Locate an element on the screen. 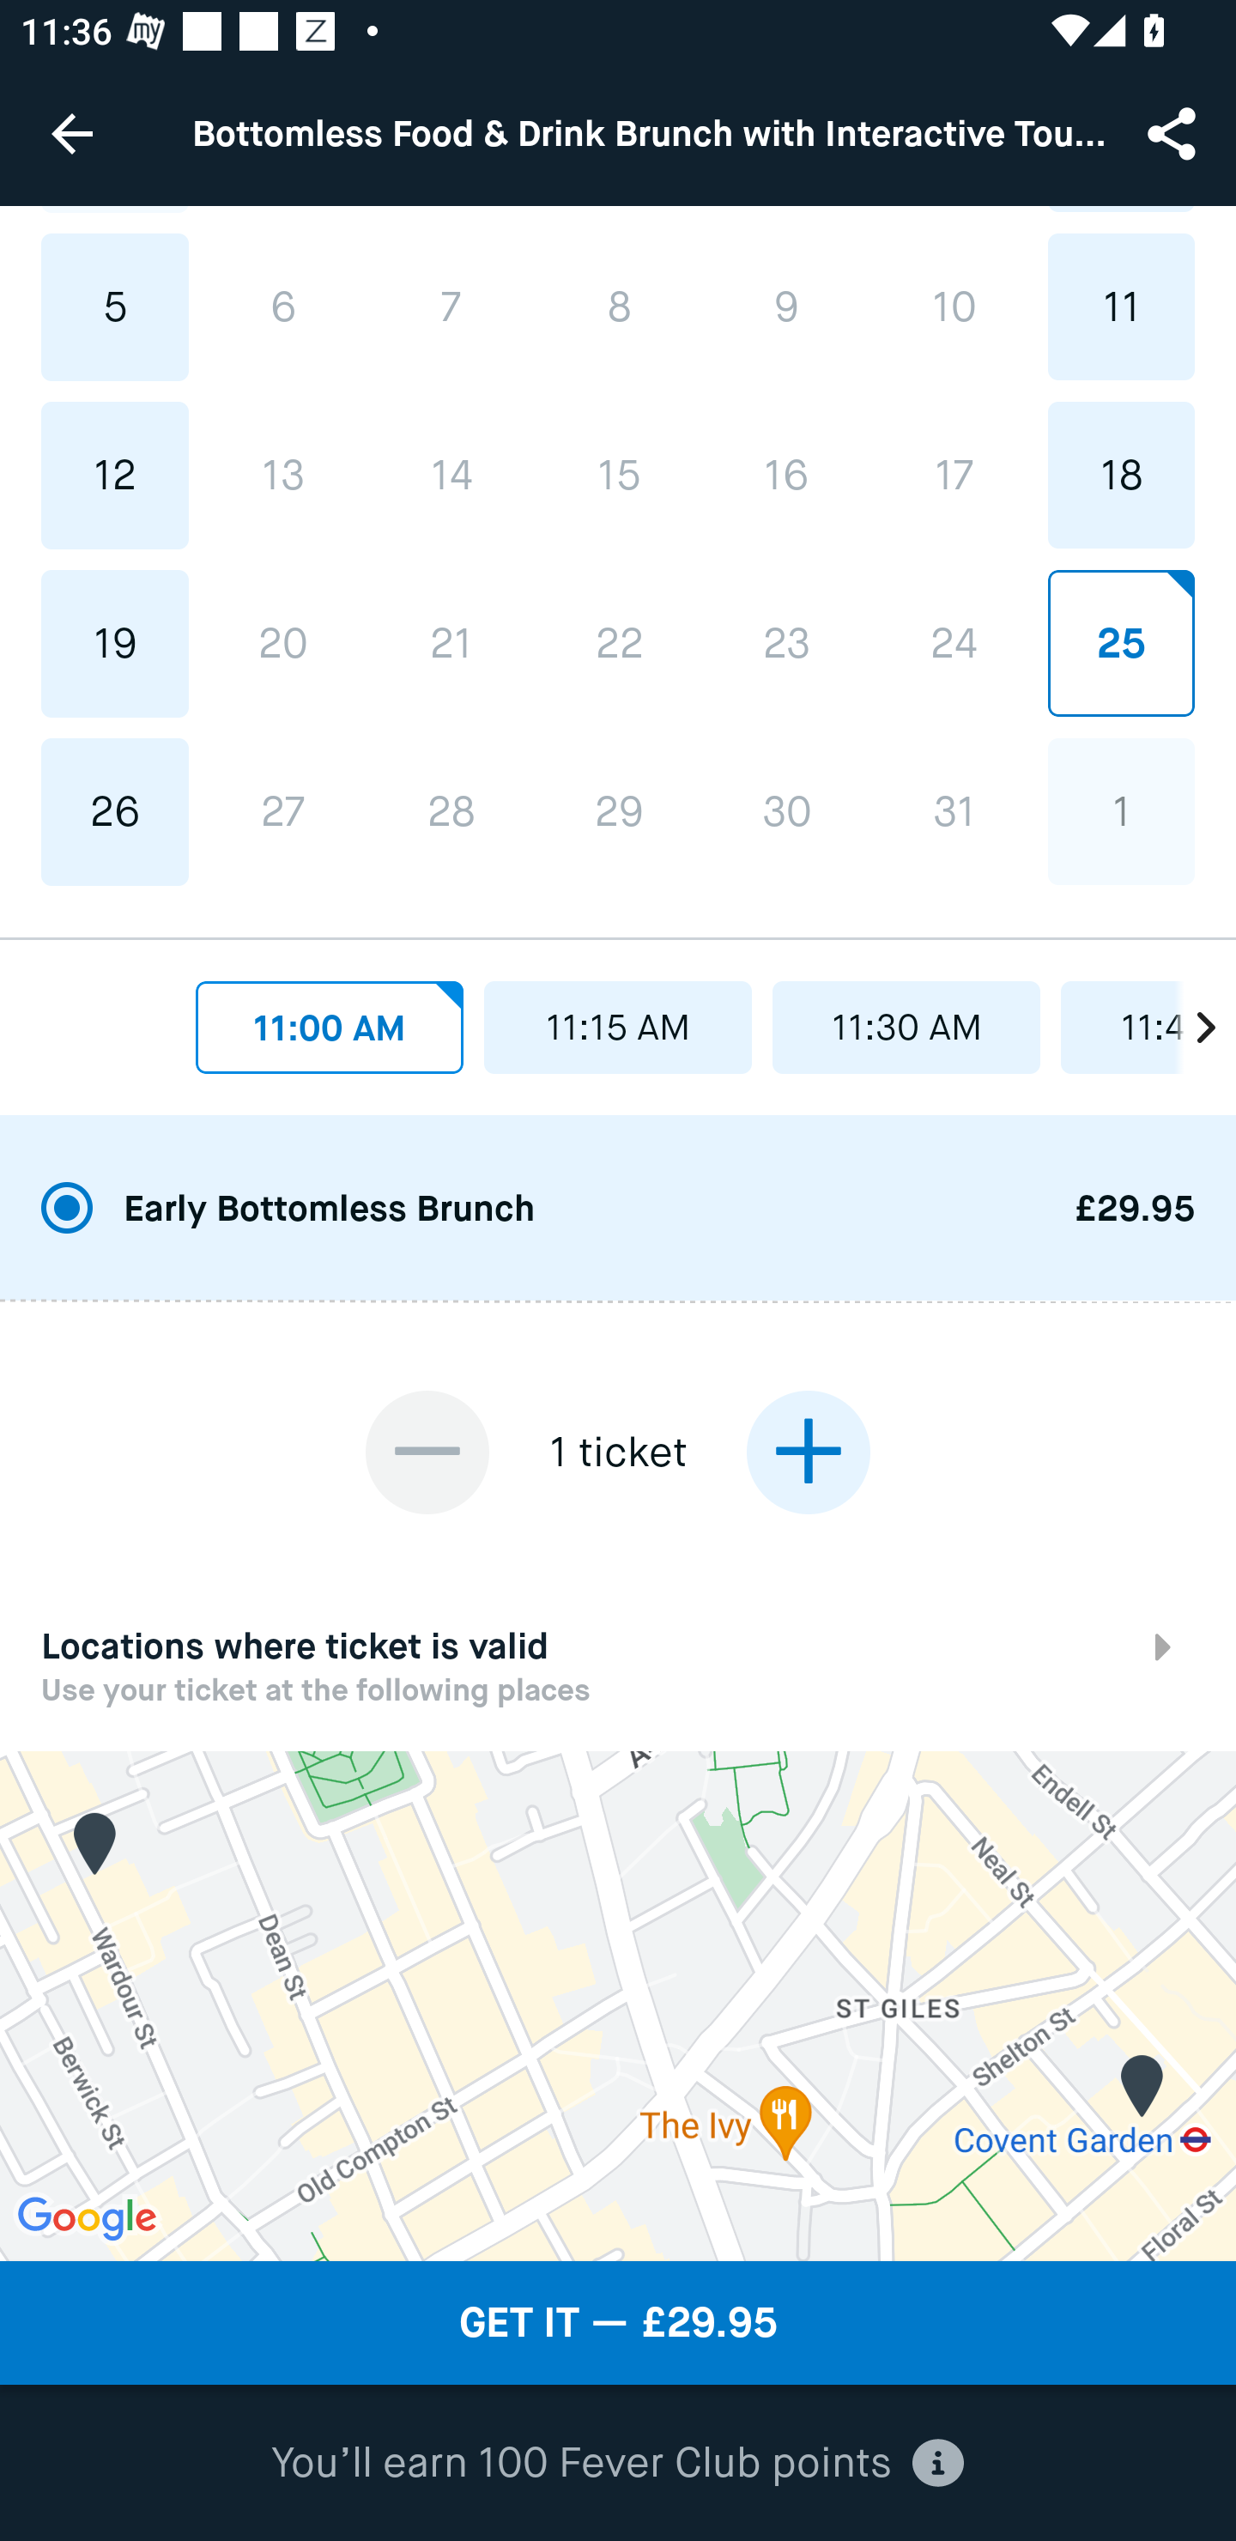 Image resolution: width=1236 pixels, height=2541 pixels. 26 is located at coordinates (115, 813).